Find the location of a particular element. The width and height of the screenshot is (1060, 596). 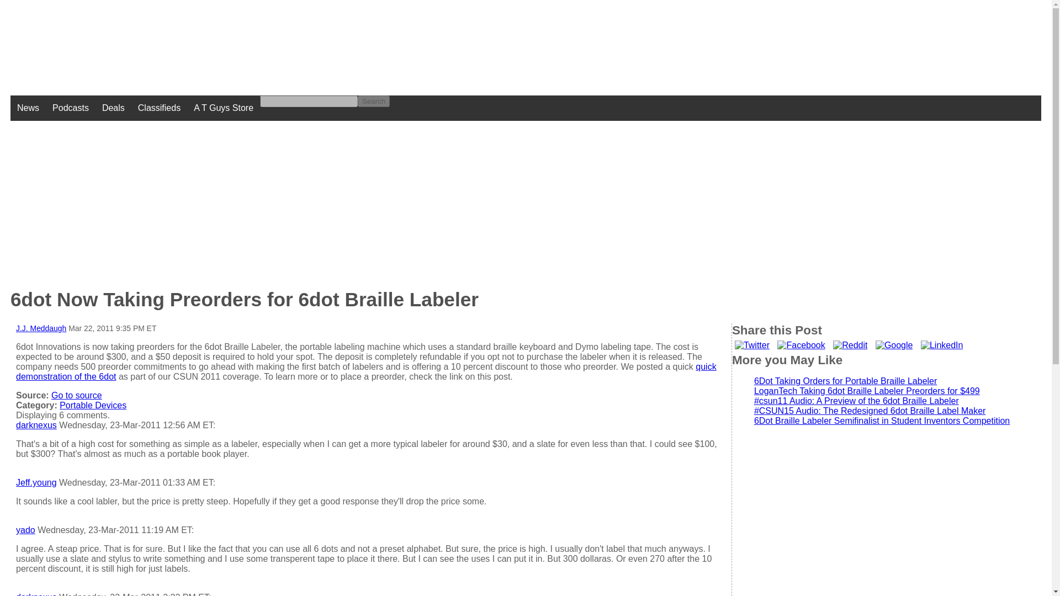

J.J. Meddaugh is located at coordinates (41, 328).